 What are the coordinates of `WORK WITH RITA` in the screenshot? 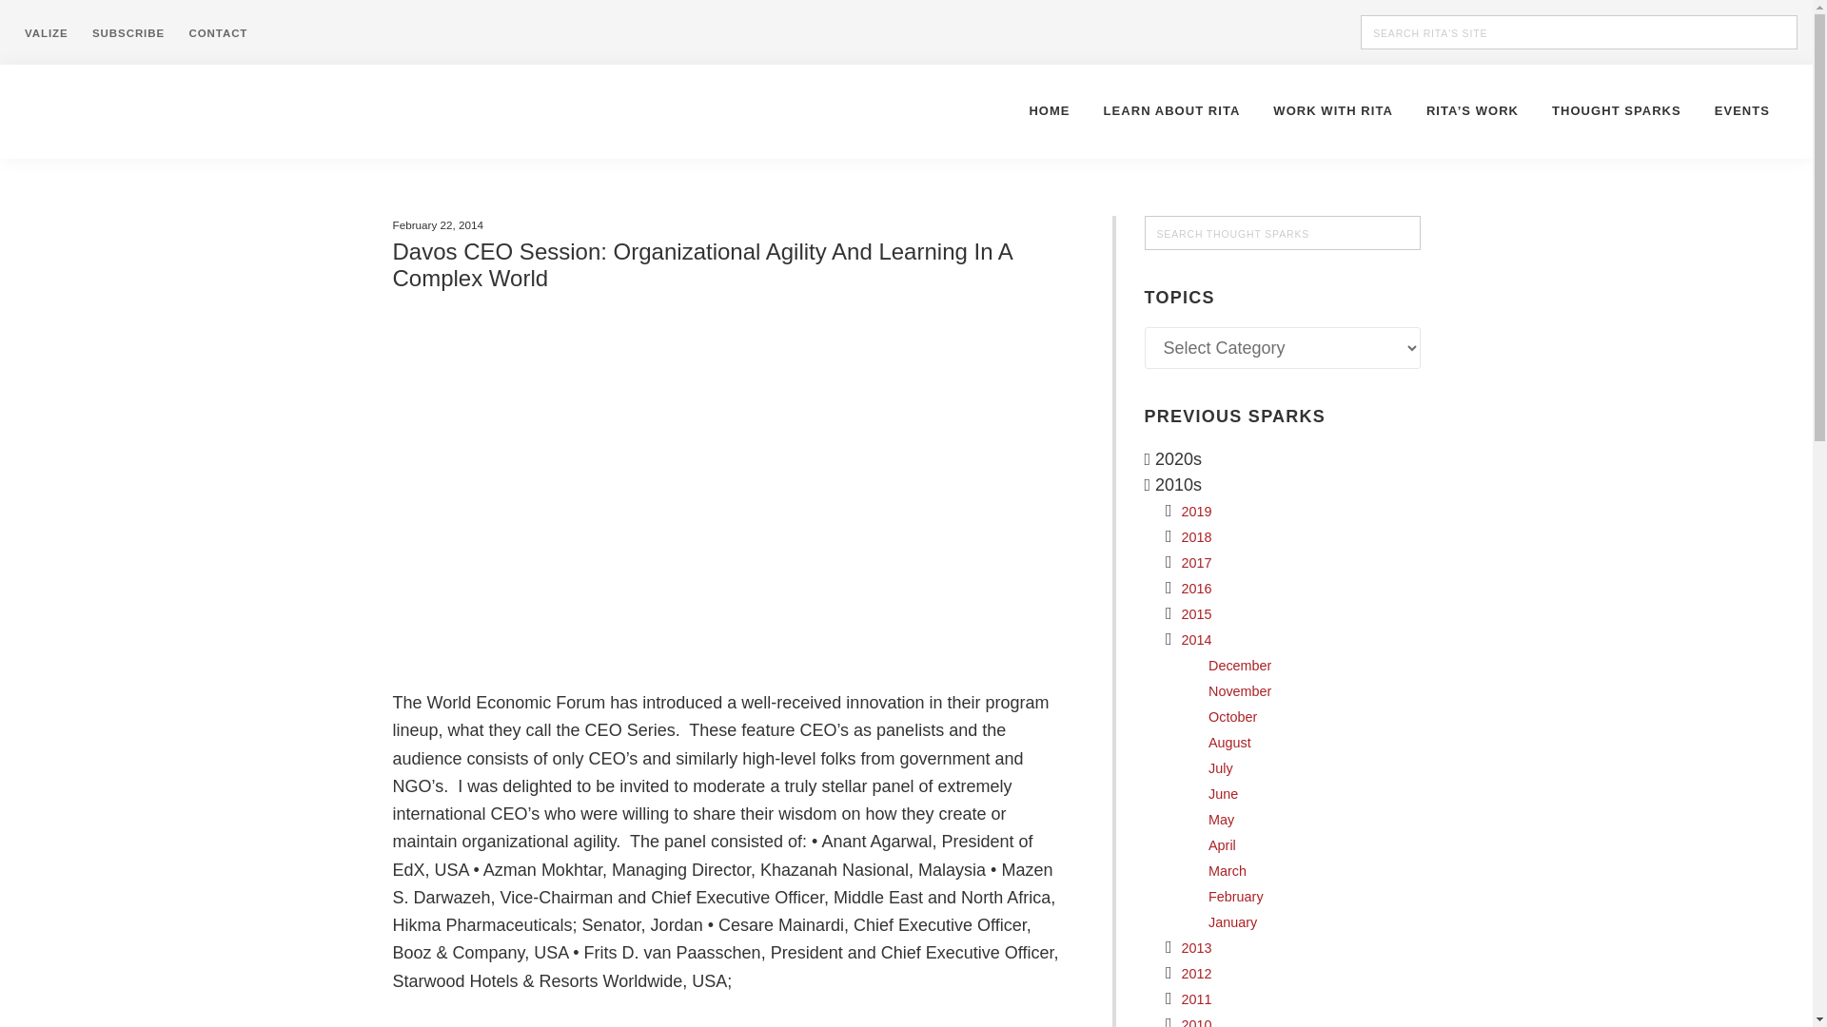 It's located at (1332, 110).